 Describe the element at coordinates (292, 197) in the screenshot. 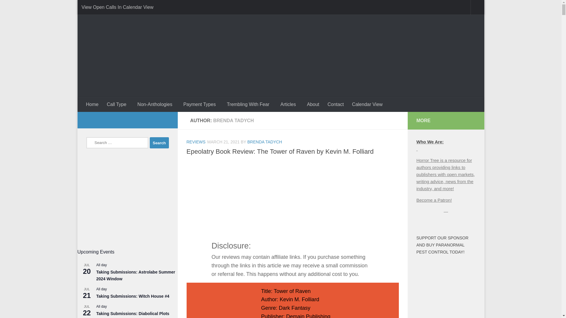

I see `Epeolatry` at that location.